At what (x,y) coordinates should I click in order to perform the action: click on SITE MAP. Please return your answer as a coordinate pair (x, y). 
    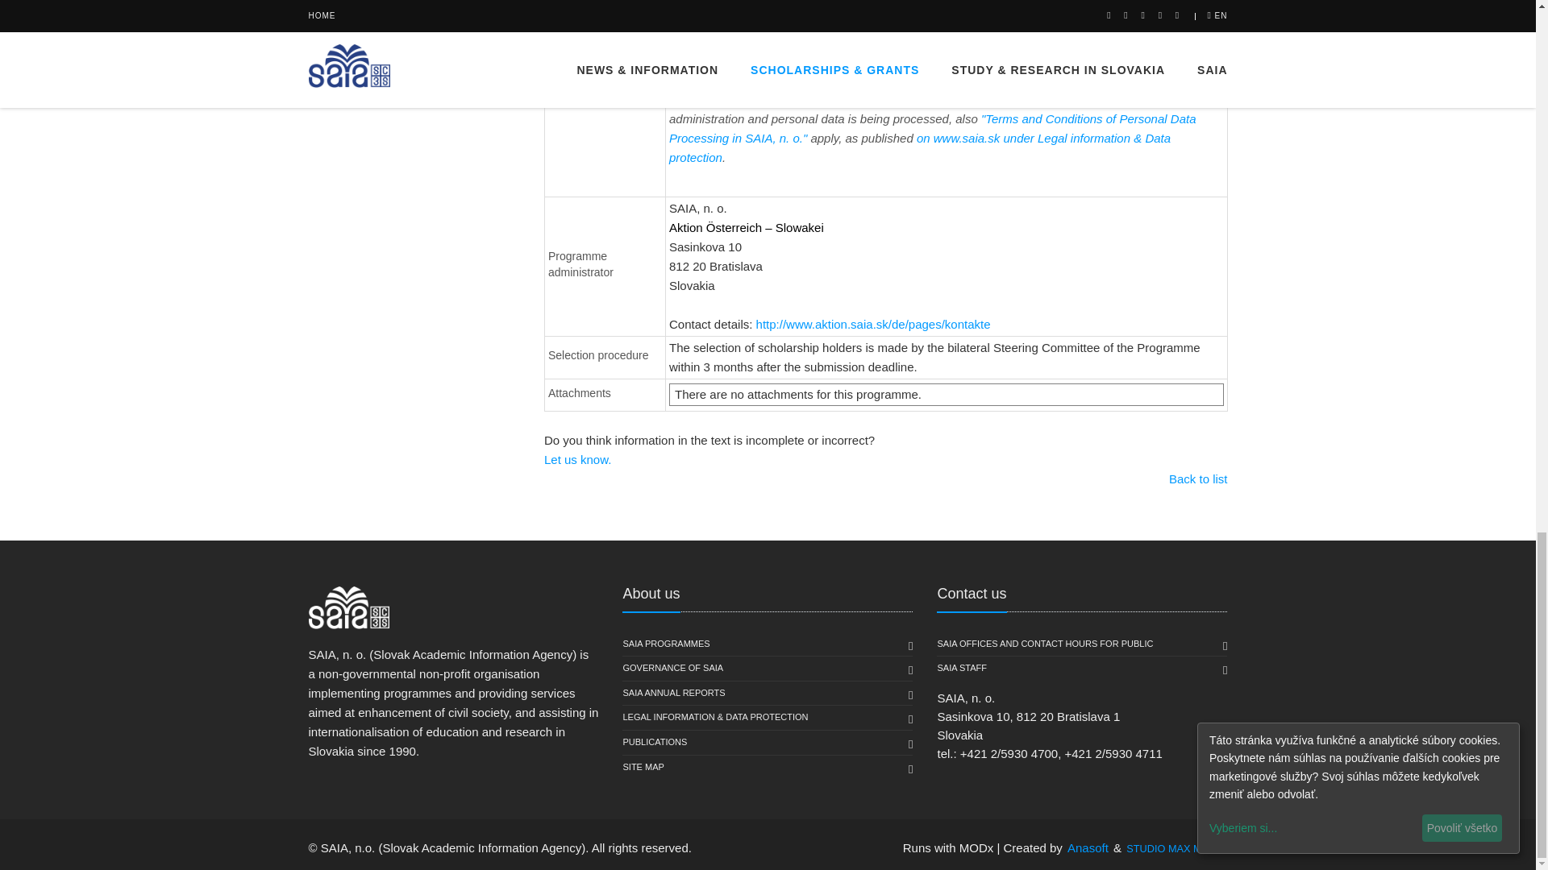
    Looking at the image, I should click on (643, 767).